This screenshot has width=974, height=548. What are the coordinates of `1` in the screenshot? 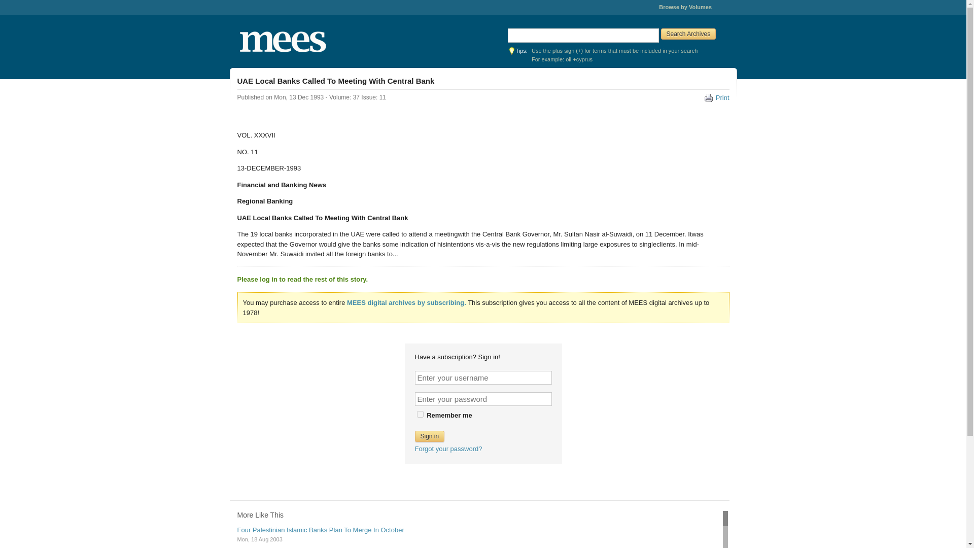 It's located at (420, 414).